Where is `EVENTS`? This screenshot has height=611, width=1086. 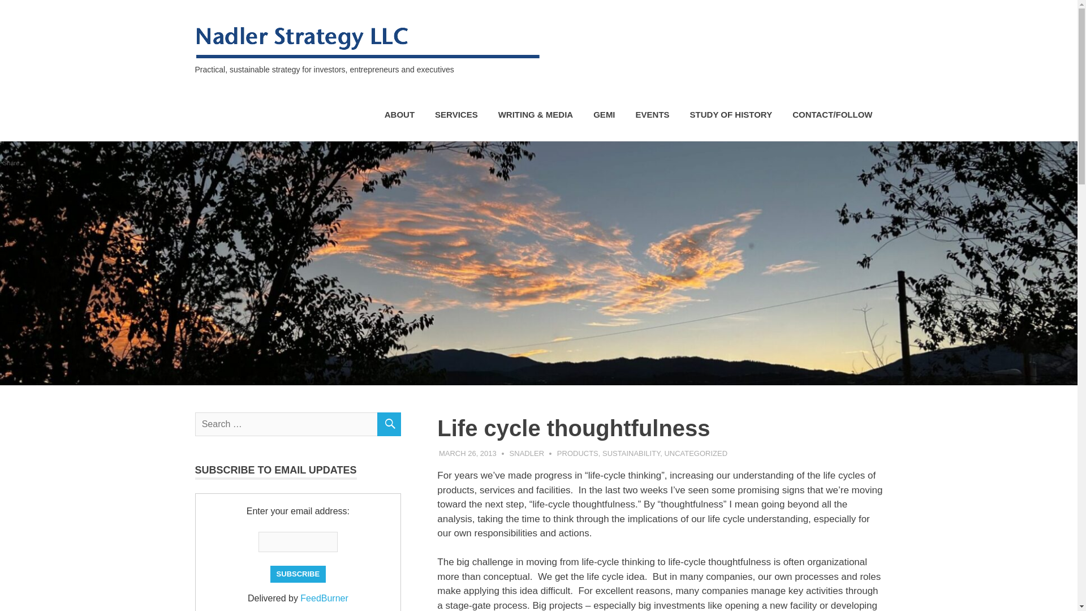 EVENTS is located at coordinates (652, 115).